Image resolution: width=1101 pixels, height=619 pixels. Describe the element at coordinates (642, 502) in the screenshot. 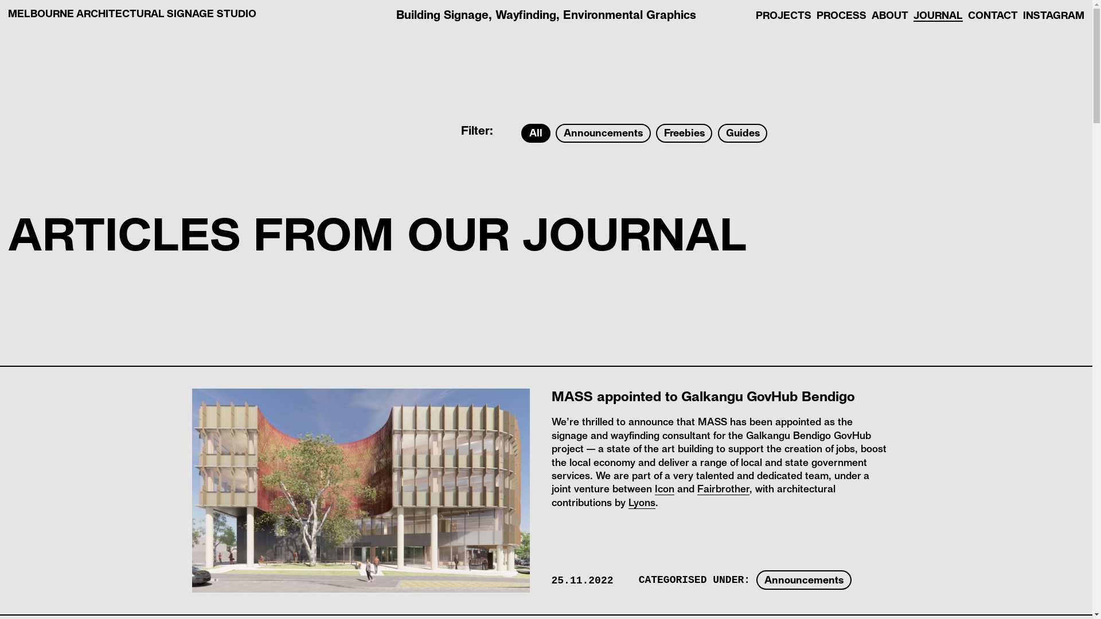

I see `Lyons` at that location.